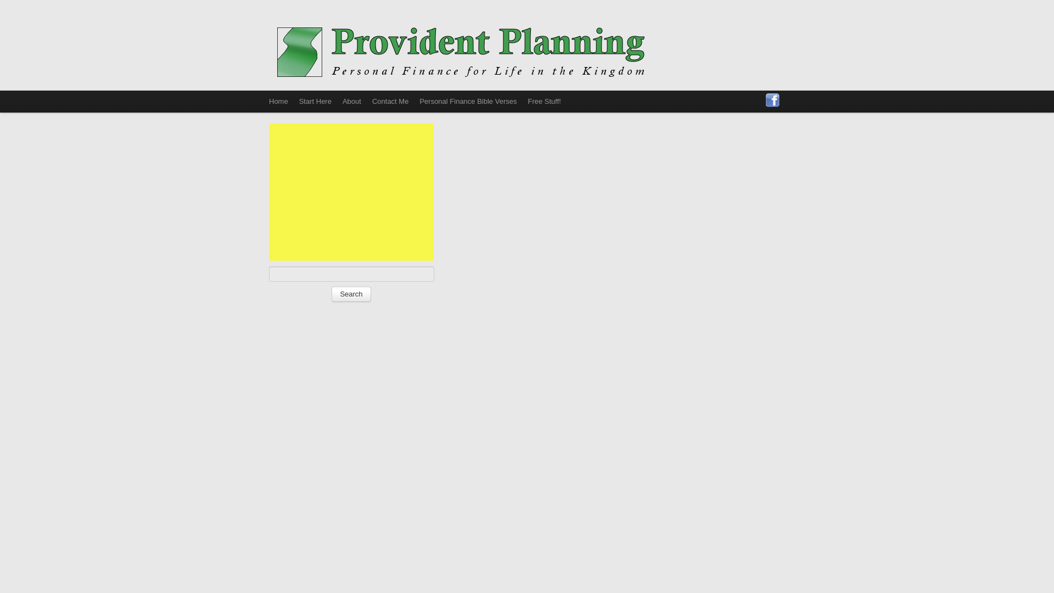 The width and height of the screenshot is (1054, 593). I want to click on Search, so click(351, 294).